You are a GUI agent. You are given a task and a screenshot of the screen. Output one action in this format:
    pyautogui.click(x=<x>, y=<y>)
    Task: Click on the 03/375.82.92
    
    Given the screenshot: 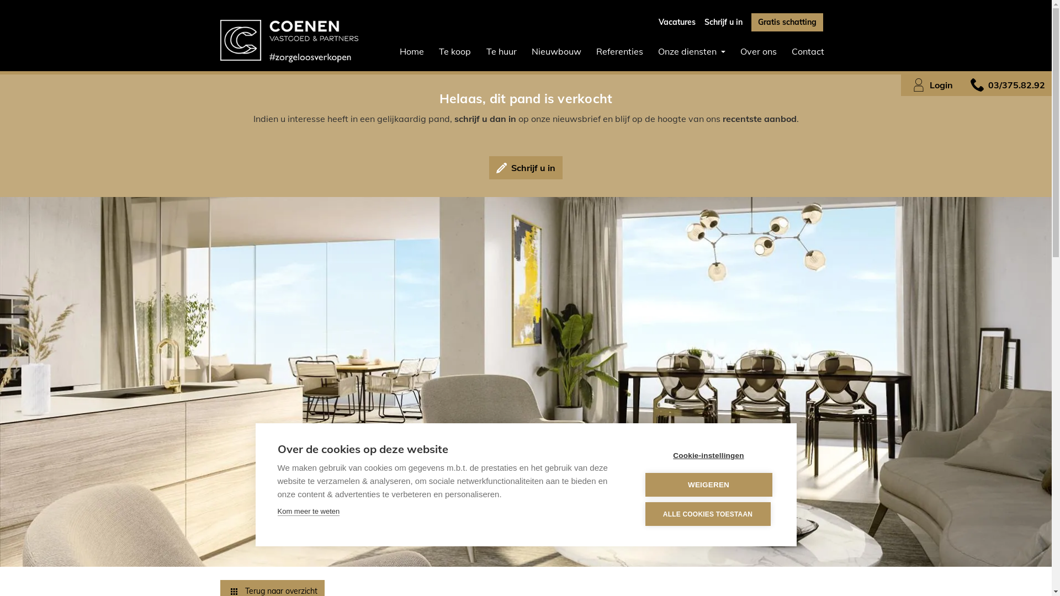 What is the action you would take?
    pyautogui.click(x=1006, y=85)
    